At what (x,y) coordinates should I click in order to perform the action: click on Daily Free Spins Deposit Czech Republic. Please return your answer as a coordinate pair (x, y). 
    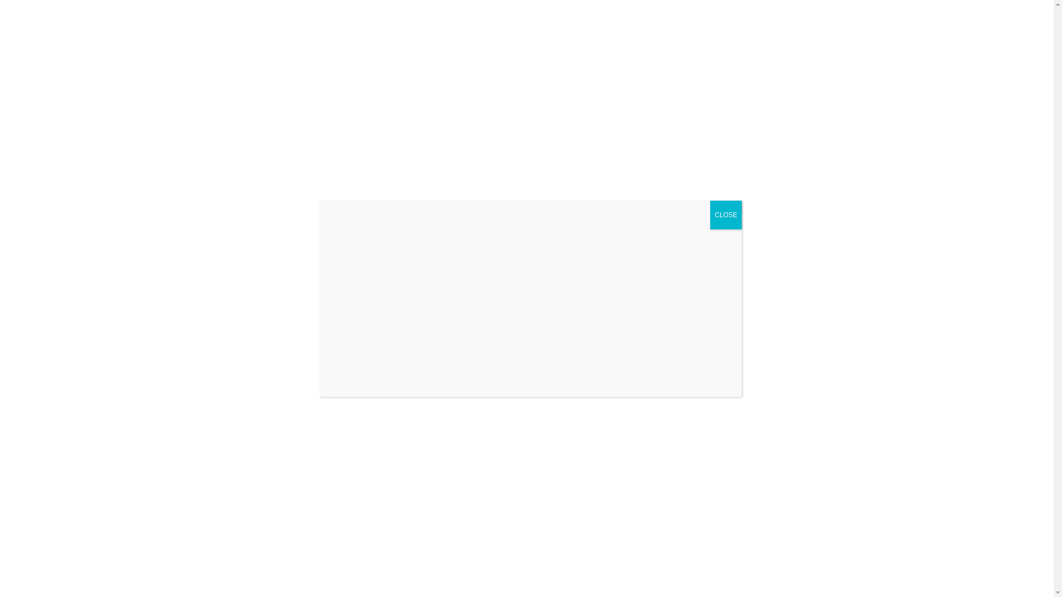
    Looking at the image, I should click on (151, 574).